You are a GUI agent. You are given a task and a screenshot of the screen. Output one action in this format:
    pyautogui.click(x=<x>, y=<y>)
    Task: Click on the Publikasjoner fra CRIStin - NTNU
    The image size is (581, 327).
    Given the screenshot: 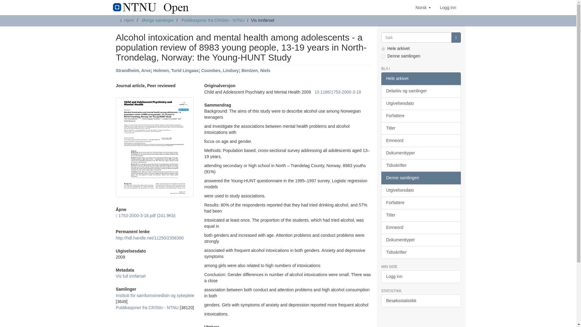 What is the action you would take?
    pyautogui.click(x=213, y=20)
    